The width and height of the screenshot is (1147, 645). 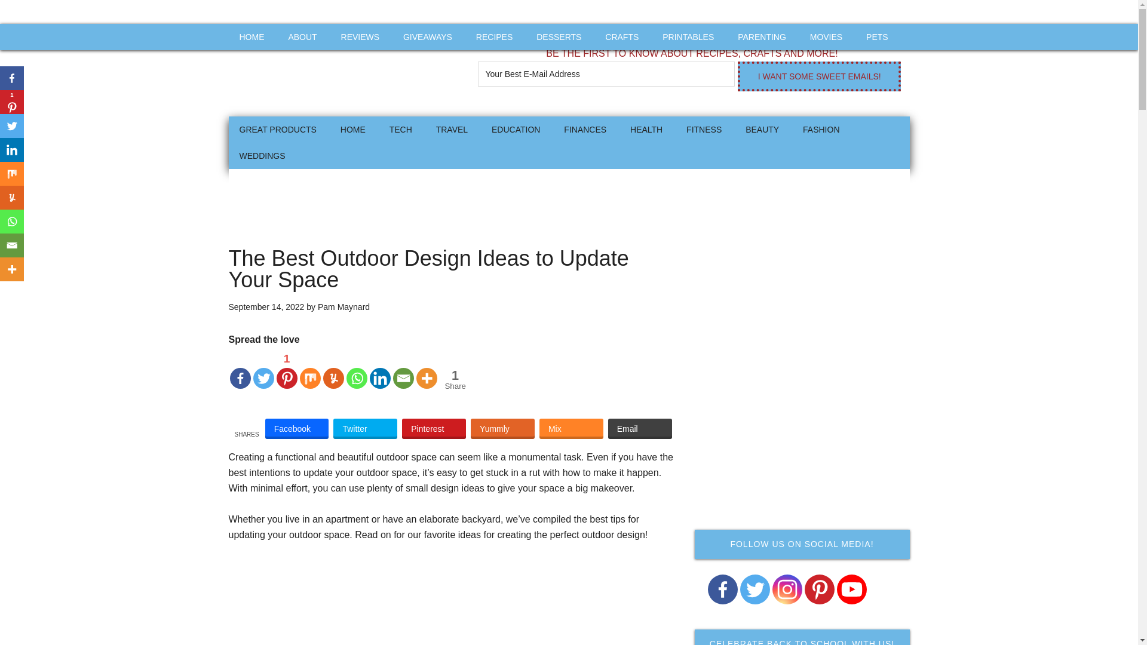 I want to click on Pam Maynard, so click(x=343, y=307).